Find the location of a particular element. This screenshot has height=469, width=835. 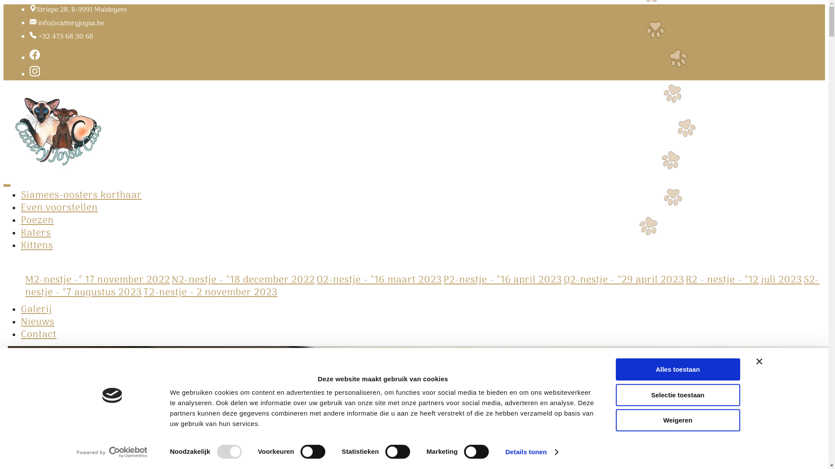

Nieuws is located at coordinates (37, 322).